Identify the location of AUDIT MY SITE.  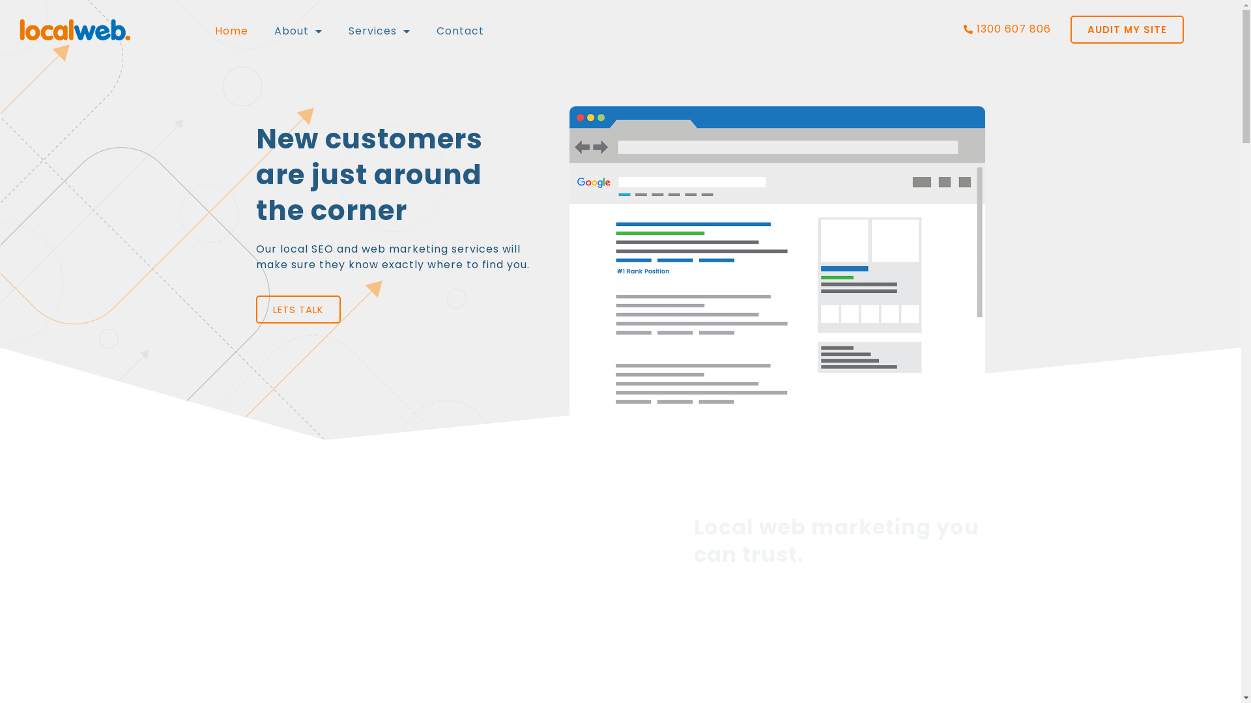
(1127, 30).